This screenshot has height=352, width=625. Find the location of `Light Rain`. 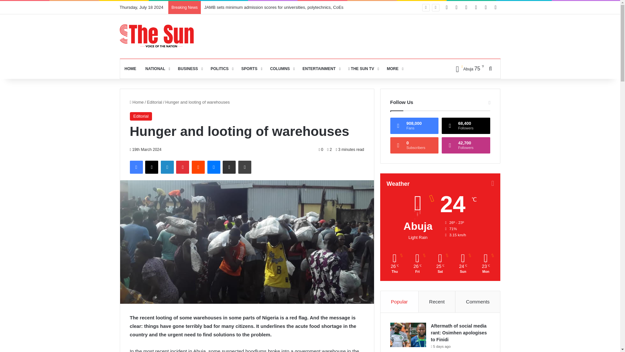

Light Rain is located at coordinates (467, 68).